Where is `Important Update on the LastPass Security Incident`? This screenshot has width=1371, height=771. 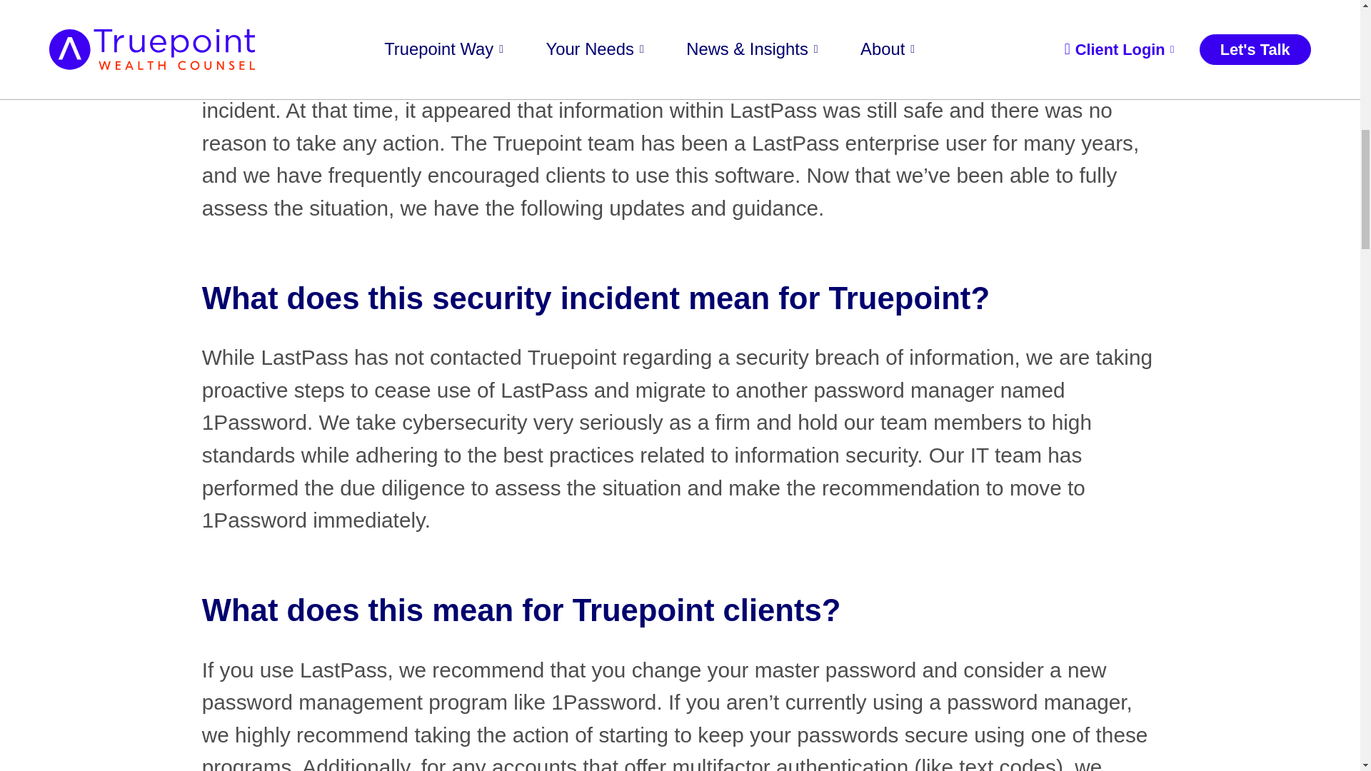 Important Update on the LastPass Security Incident is located at coordinates (680, 13).